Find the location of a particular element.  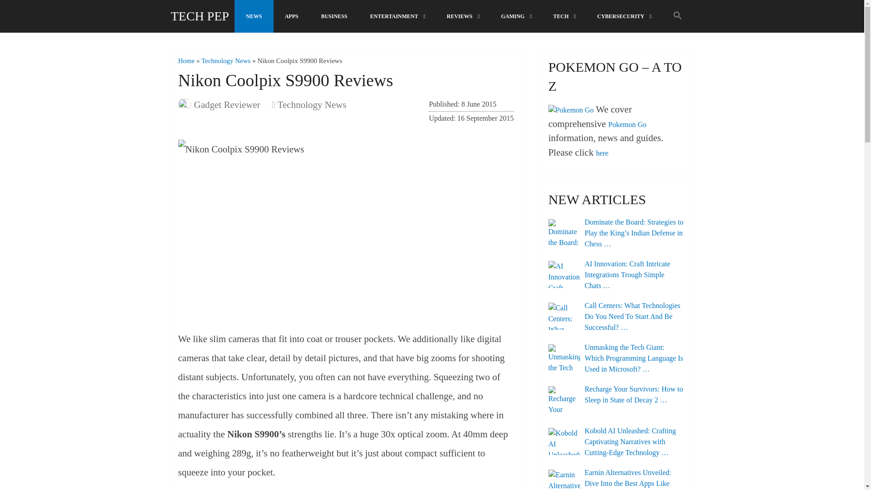

View all posts in Technology News is located at coordinates (312, 105).